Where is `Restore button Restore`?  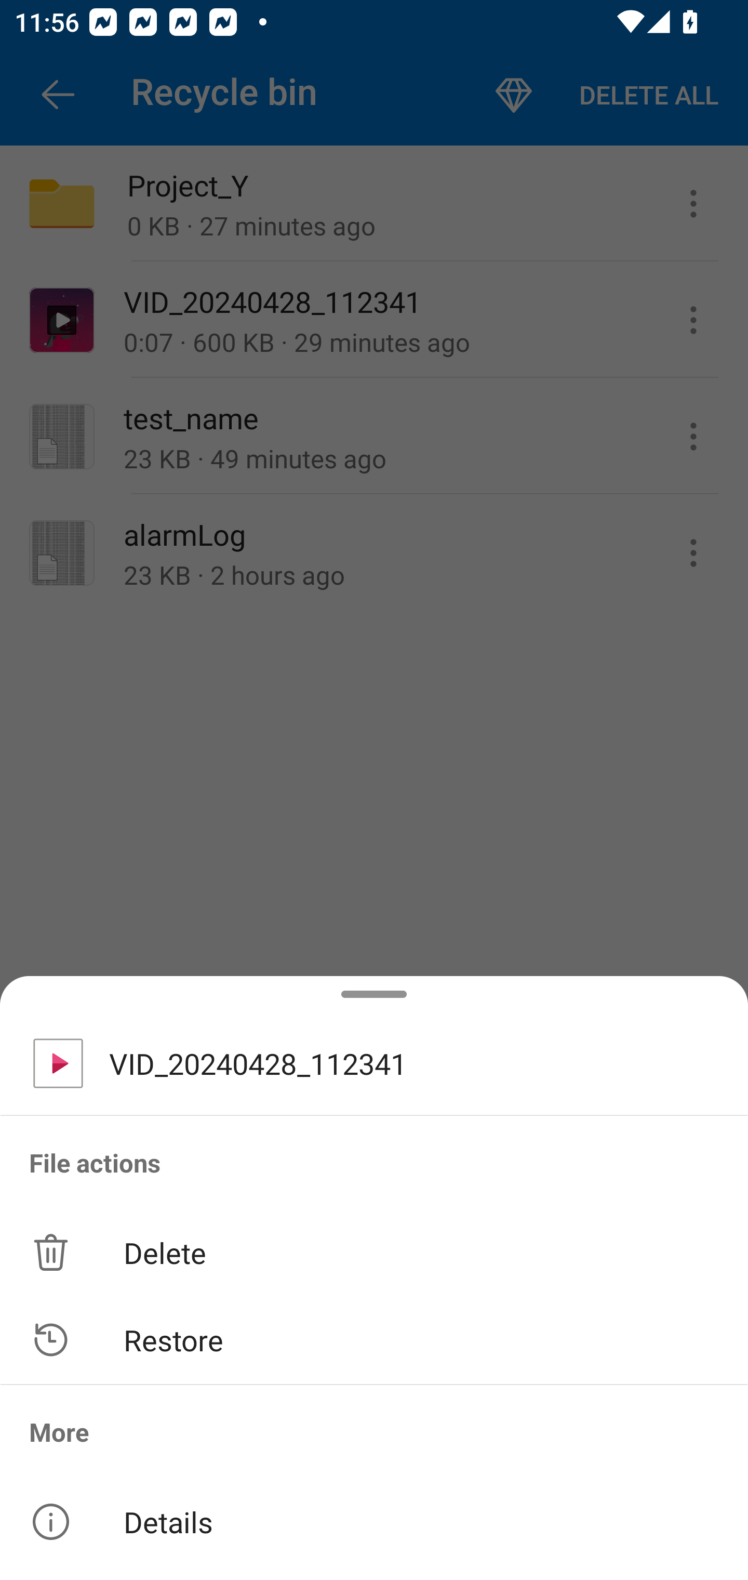 Restore button Restore is located at coordinates (374, 1340).